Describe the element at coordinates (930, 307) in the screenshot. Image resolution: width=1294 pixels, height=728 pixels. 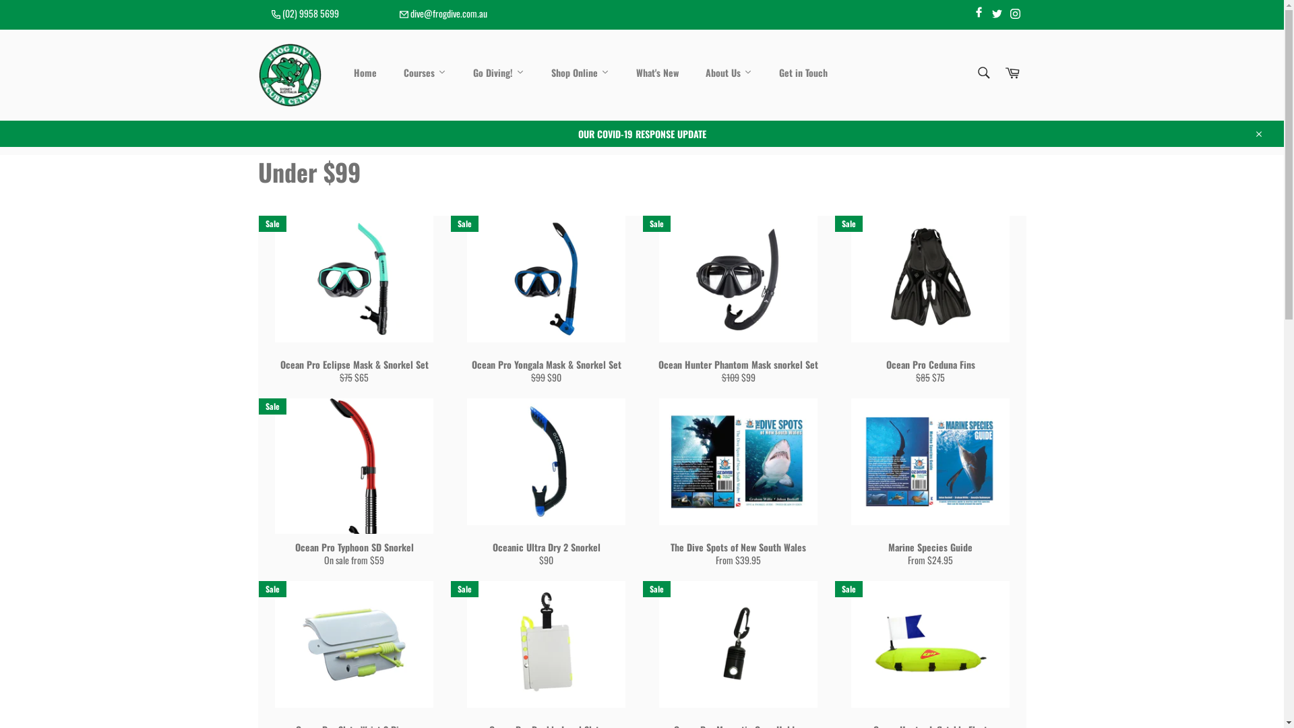
I see `Ocean Pro Ceduna Fins
Regular price
$85
Sale price
$75
Sale` at that location.